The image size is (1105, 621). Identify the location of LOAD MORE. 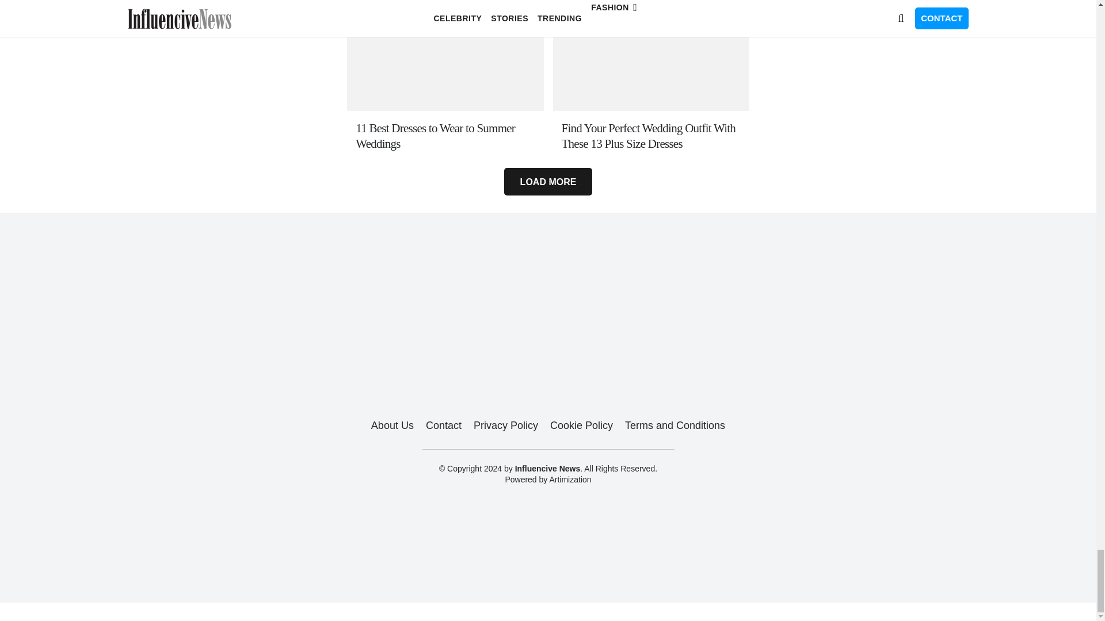
(547, 182).